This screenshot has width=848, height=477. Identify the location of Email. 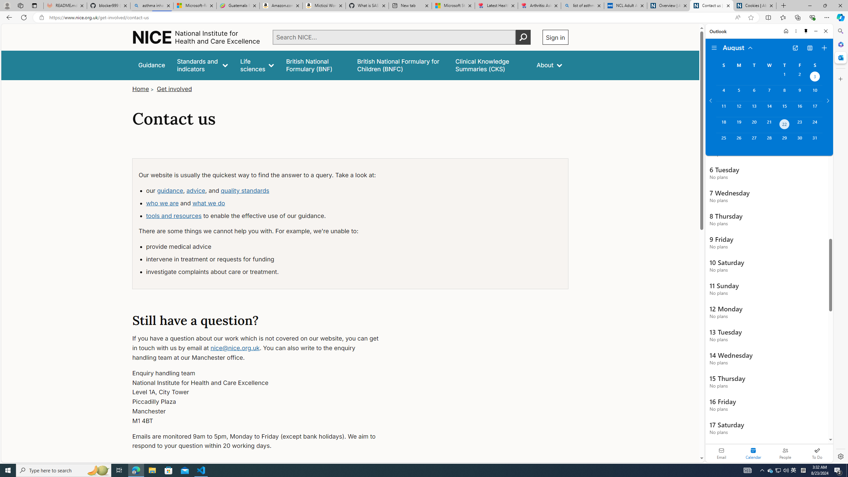
(721, 453).